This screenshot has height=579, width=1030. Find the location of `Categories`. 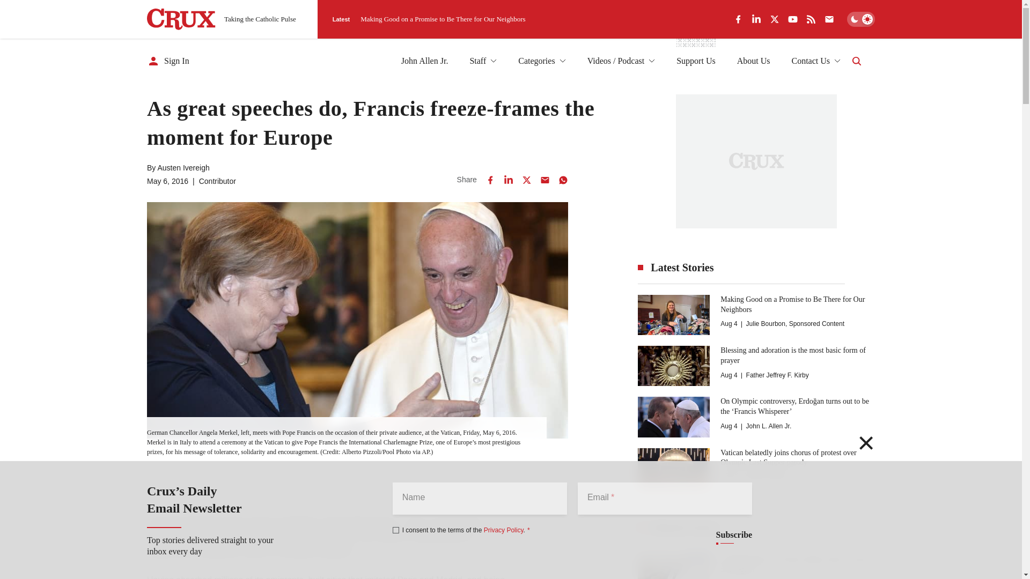

Categories is located at coordinates (542, 61).